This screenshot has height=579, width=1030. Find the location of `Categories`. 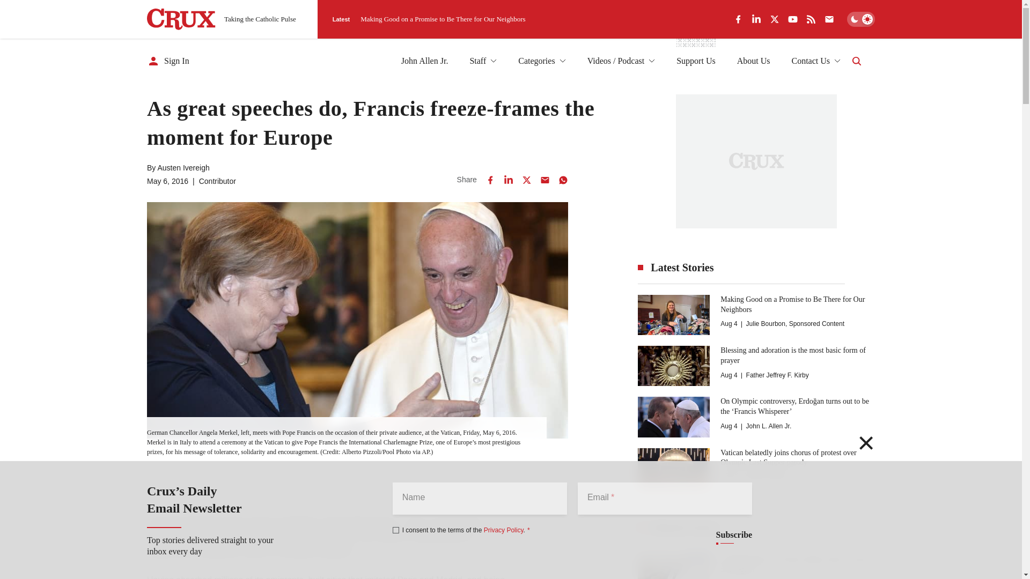

Categories is located at coordinates (542, 61).